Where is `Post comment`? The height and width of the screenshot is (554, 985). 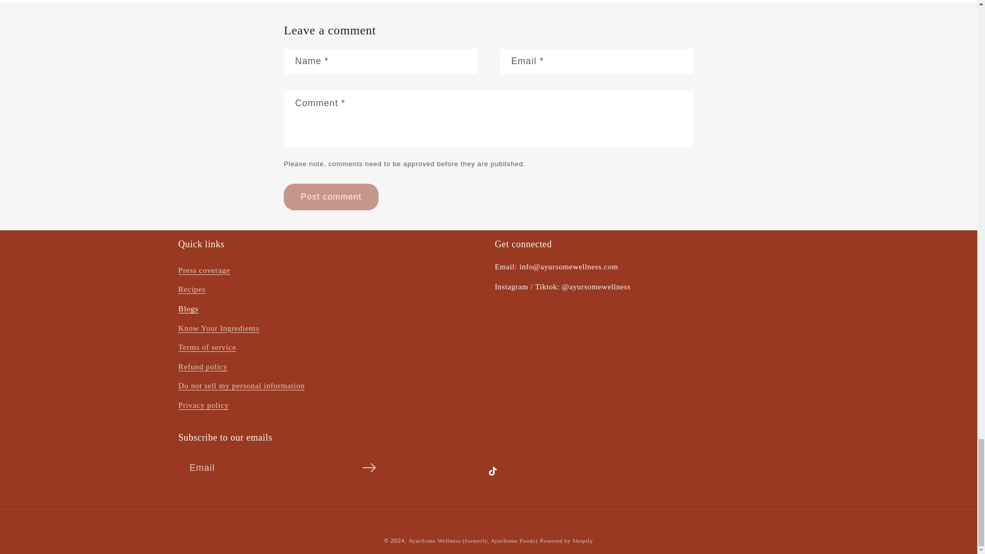
Post comment is located at coordinates (330, 197).